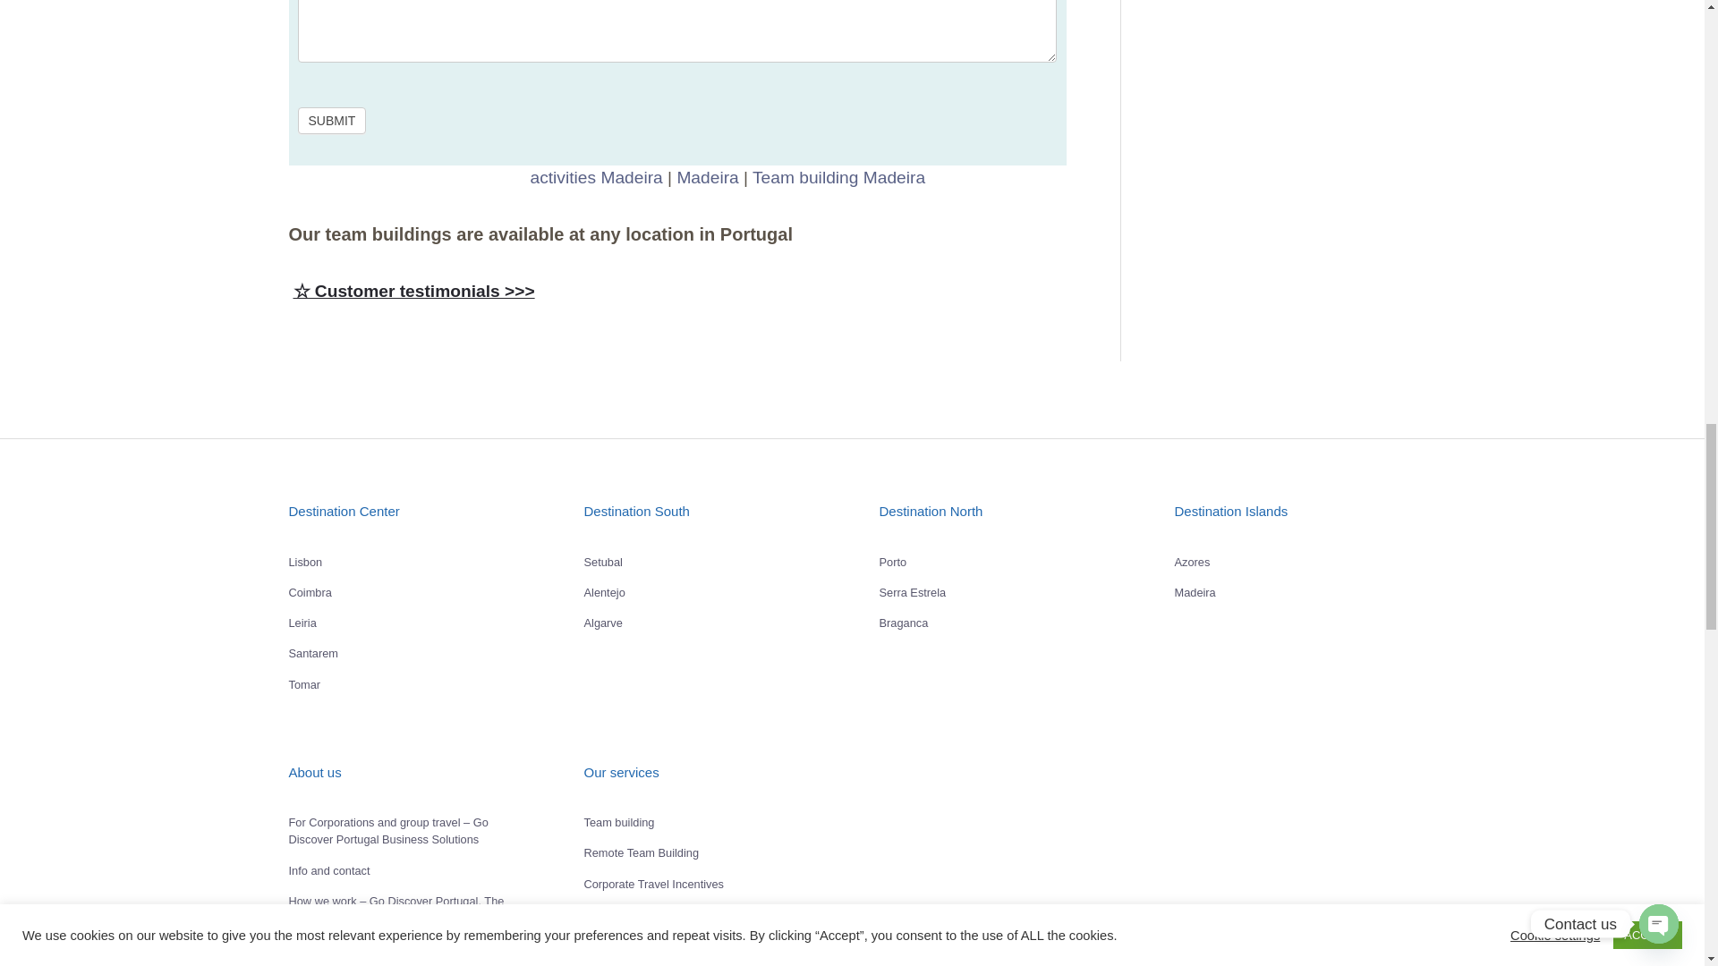  I want to click on Algarve, so click(603, 623).